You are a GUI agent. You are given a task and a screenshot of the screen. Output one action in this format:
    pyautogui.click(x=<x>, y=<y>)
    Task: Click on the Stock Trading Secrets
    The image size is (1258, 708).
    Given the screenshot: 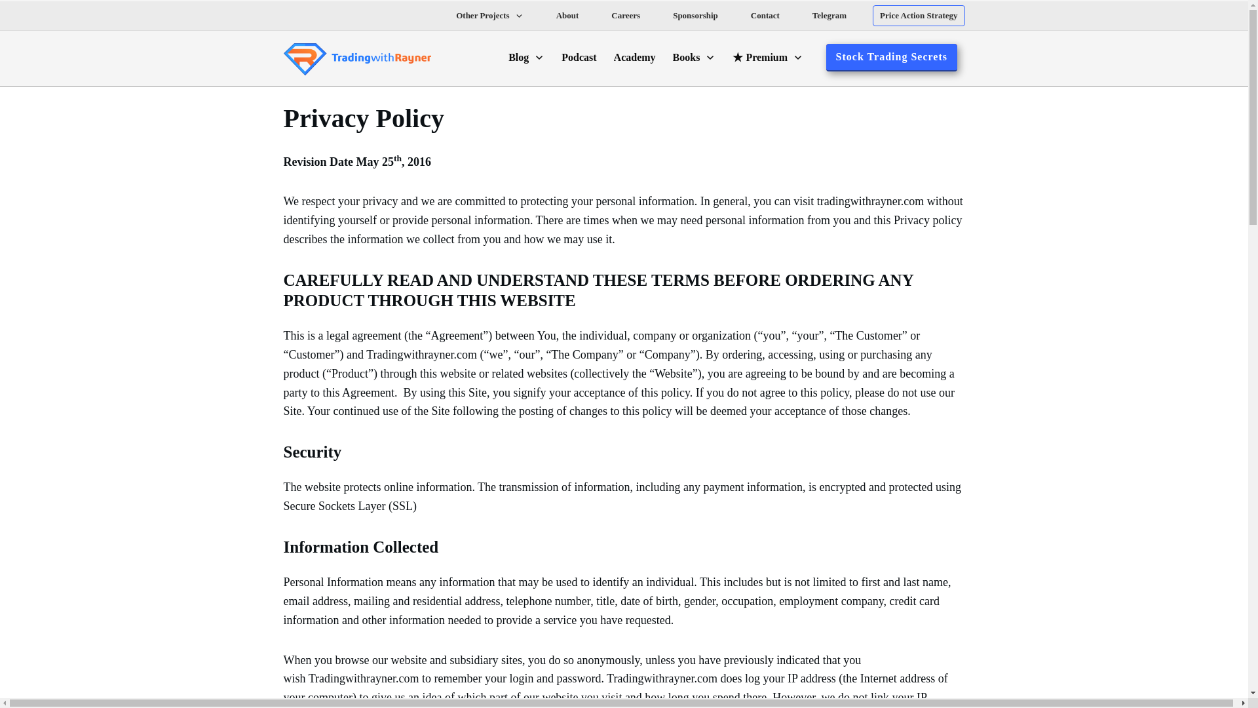 What is the action you would take?
    pyautogui.click(x=892, y=58)
    